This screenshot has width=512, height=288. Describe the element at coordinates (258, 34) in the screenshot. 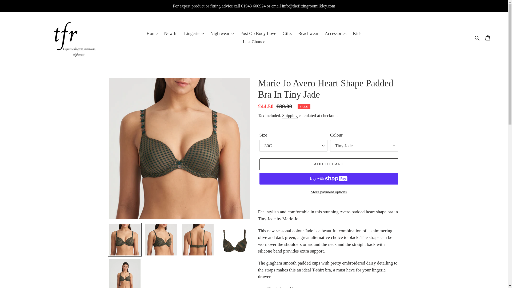

I see `Post Op Body Love` at that location.